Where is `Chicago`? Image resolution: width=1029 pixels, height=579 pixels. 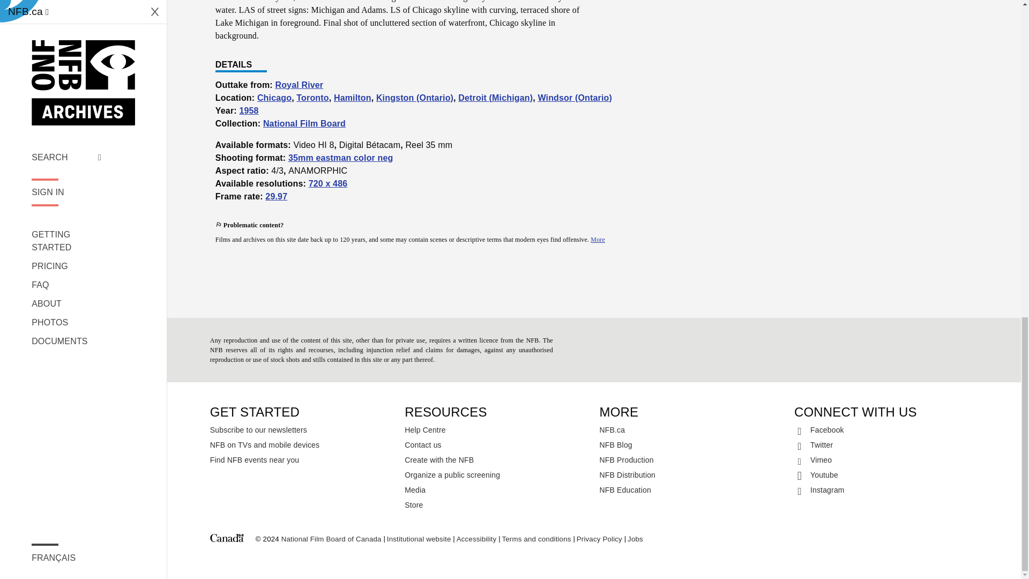
Chicago is located at coordinates (274, 98).